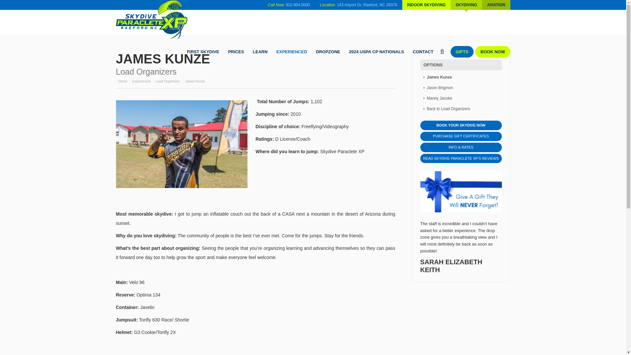  Describe the element at coordinates (358, 5) in the screenshot. I see `Location: 143 Airport Dr, Raeford, NC 28376` at that location.